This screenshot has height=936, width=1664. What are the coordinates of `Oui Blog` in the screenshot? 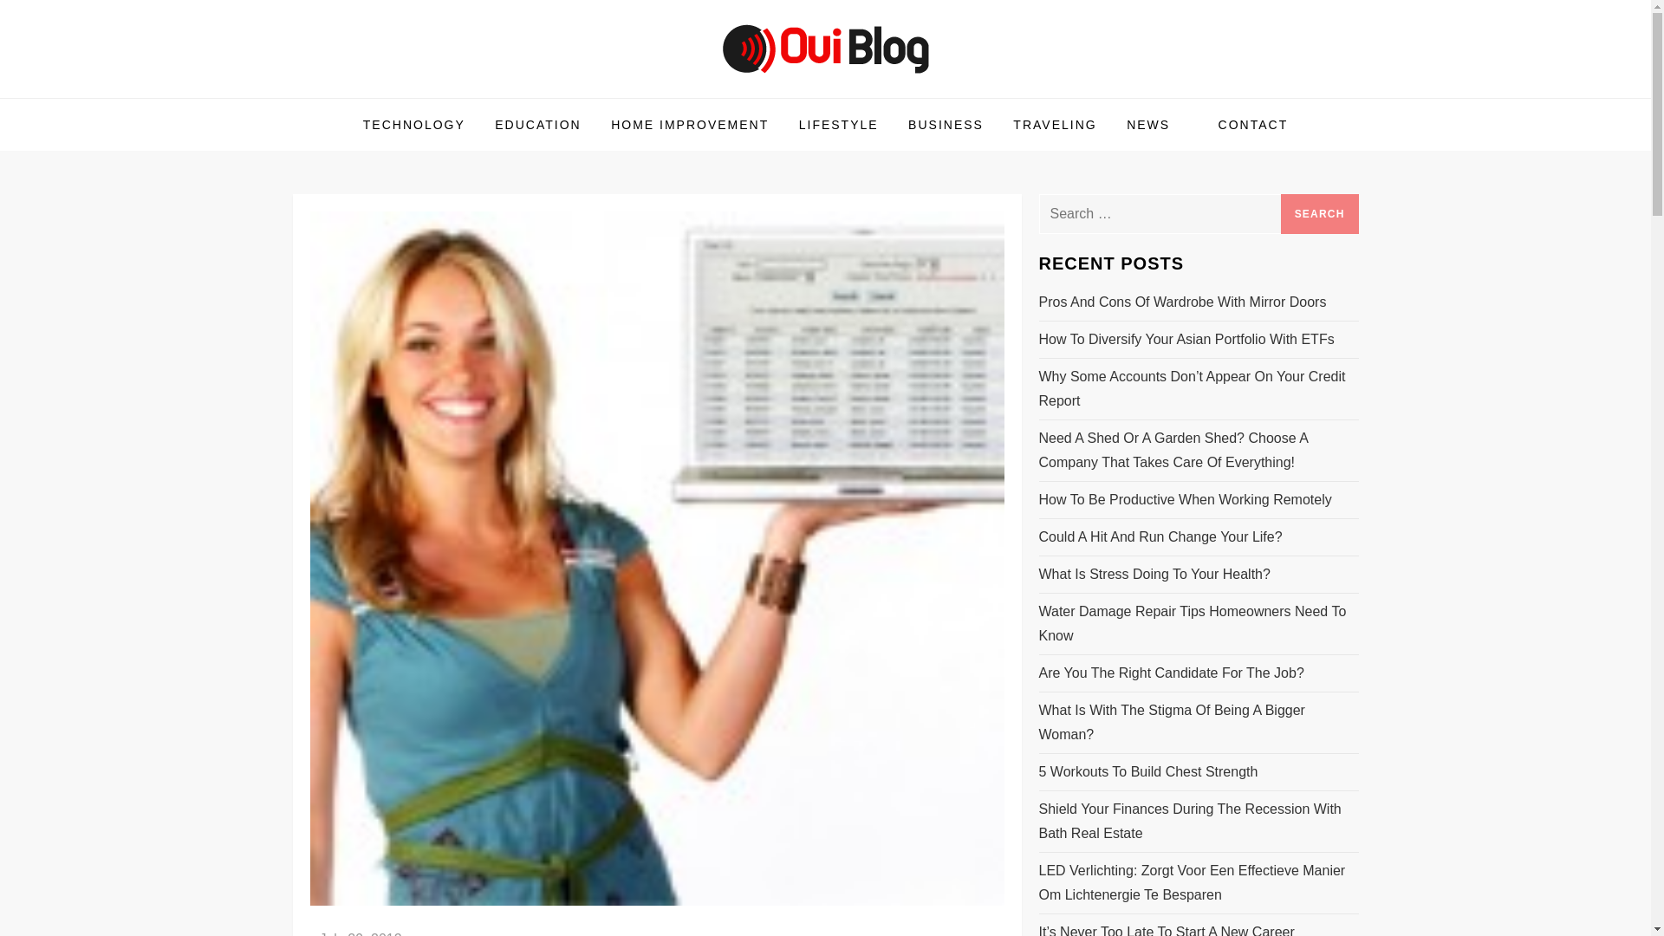 It's located at (359, 96).